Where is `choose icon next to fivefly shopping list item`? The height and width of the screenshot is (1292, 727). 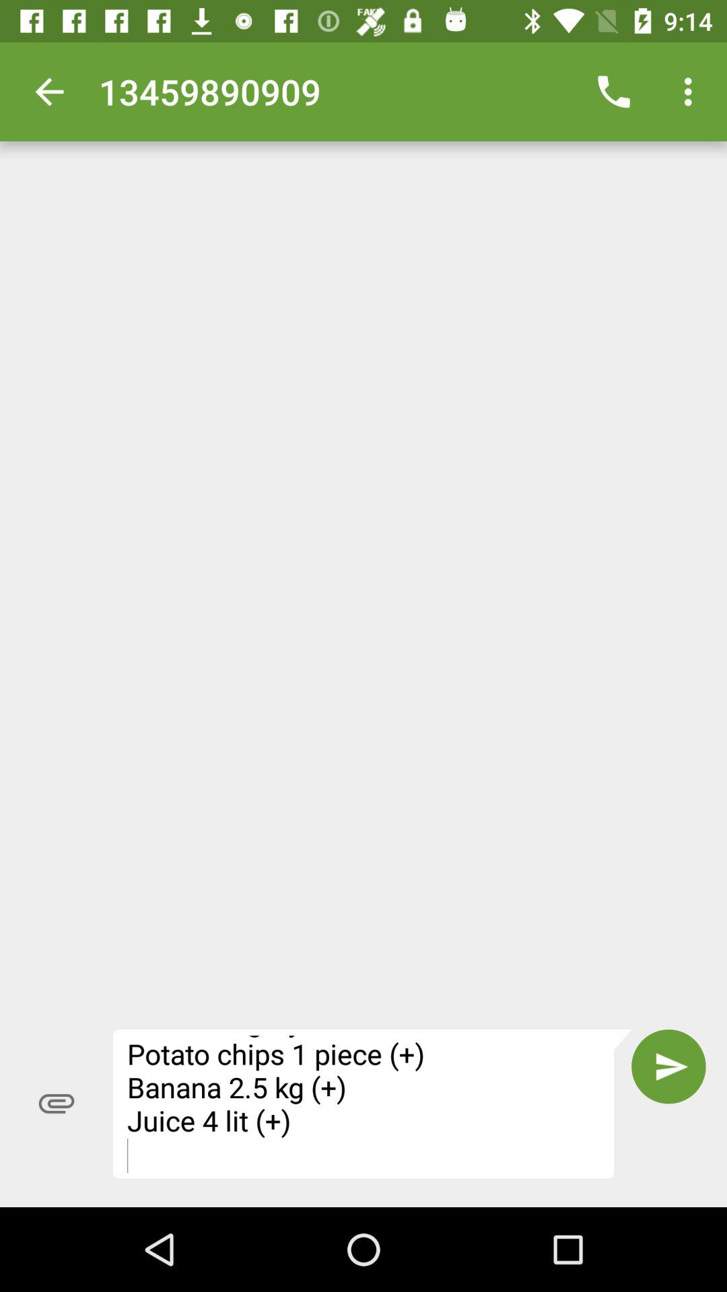
choose icon next to fivefly shopping list item is located at coordinates (668, 1067).